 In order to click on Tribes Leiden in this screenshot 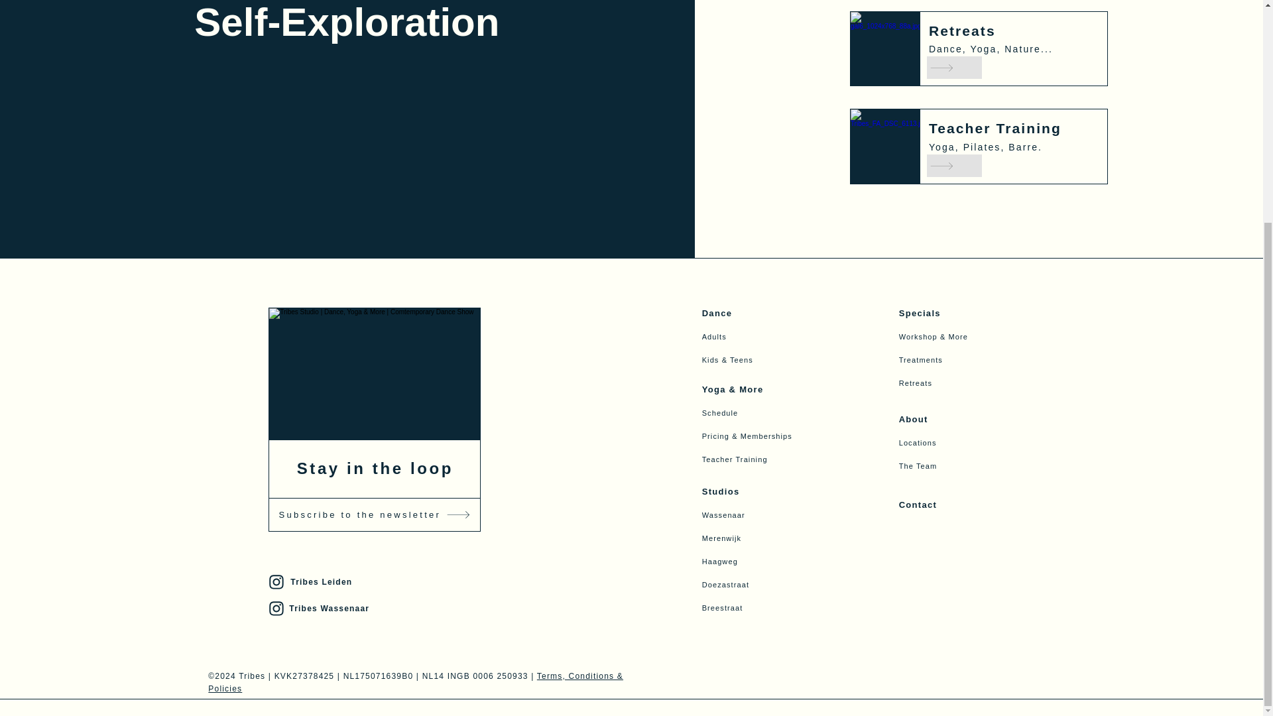, I will do `click(373, 582)`.